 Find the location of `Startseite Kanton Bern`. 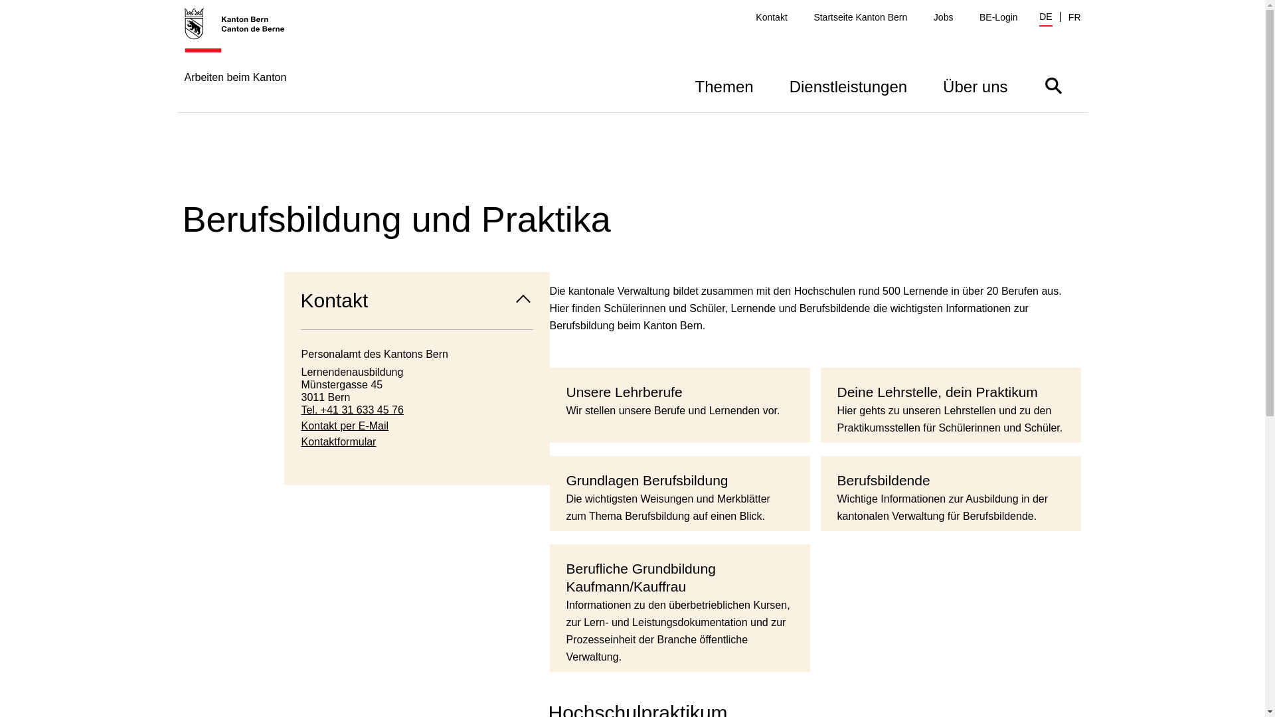

Startseite Kanton Bern is located at coordinates (861, 17).